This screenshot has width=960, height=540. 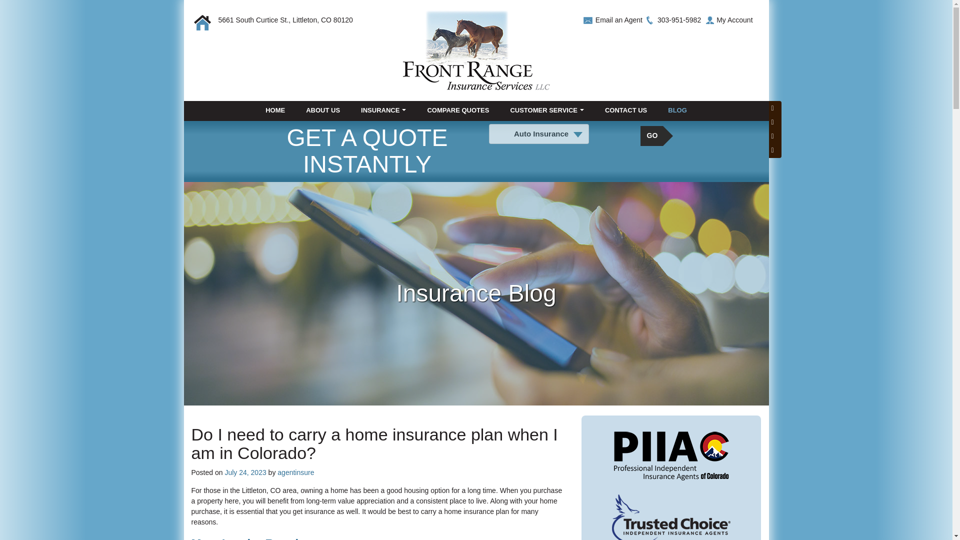 What do you see at coordinates (546, 110) in the screenshot?
I see `CUSTOMER SERVICE` at bounding box center [546, 110].